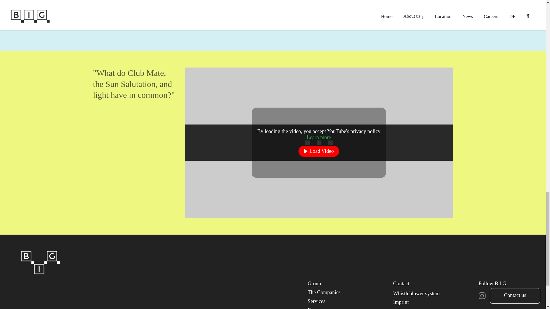 This screenshot has height=309, width=550. I want to click on Privacy Policy, so click(408, 308).